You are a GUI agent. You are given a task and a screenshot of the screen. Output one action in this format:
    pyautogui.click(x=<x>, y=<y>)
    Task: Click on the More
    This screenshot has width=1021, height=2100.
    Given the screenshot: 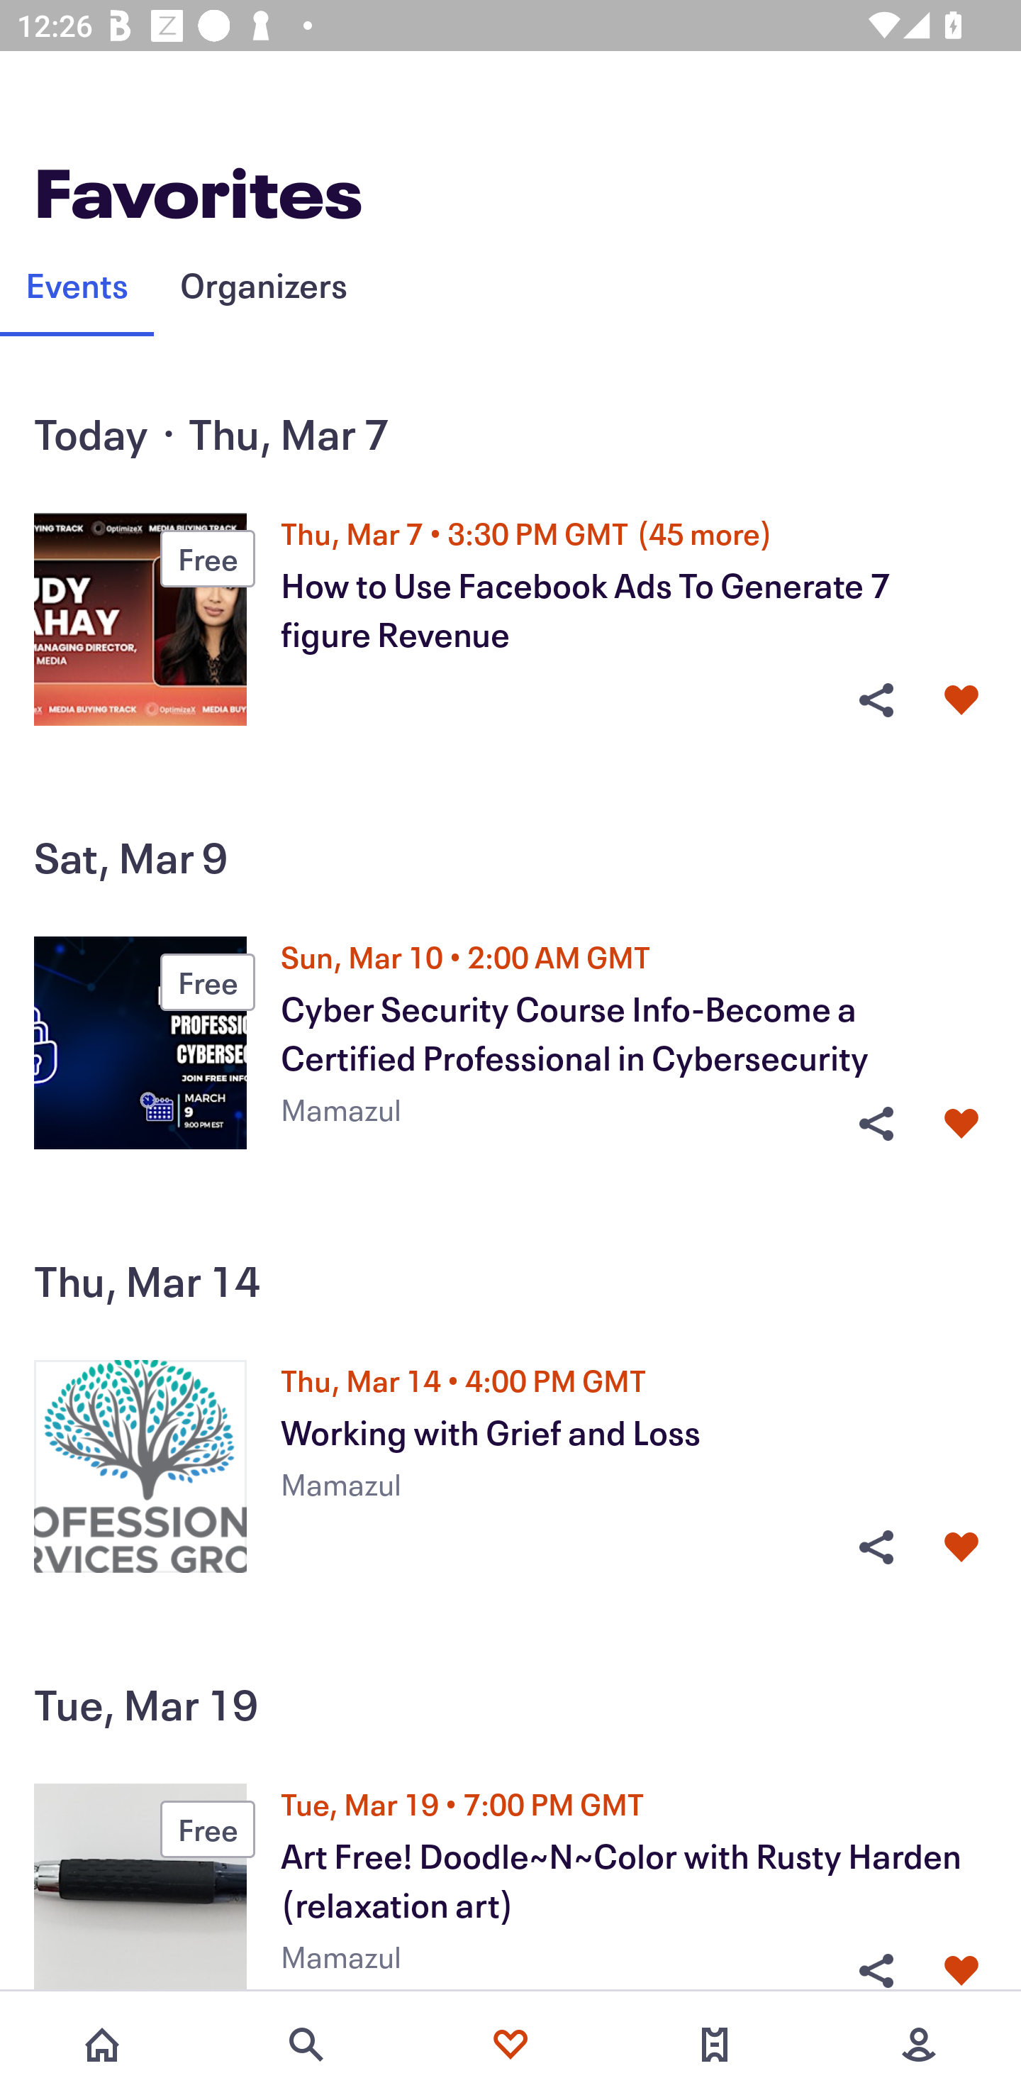 What is the action you would take?
    pyautogui.click(x=919, y=2045)
    